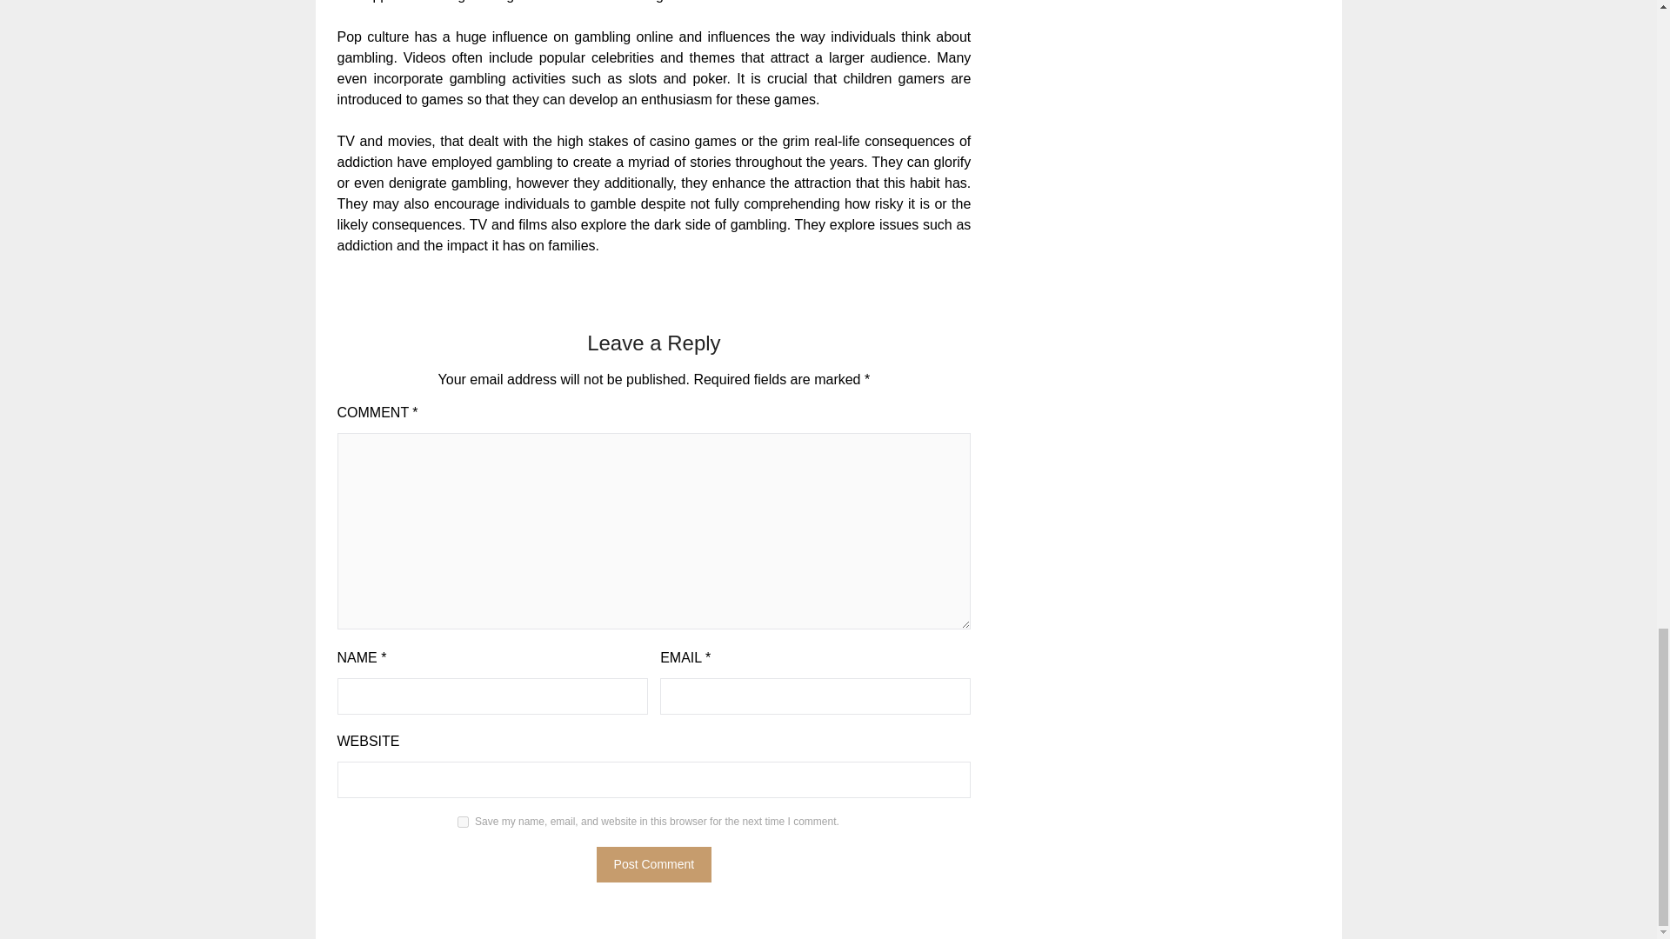 Image resolution: width=1670 pixels, height=939 pixels. What do you see at coordinates (654, 864) in the screenshot?
I see `Post Comment` at bounding box center [654, 864].